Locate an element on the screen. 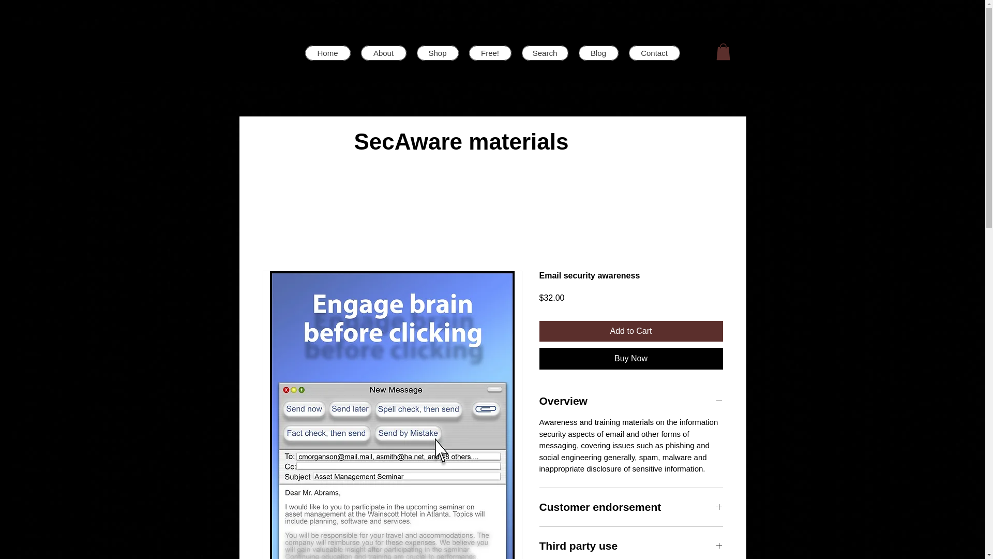 This screenshot has width=993, height=559. Buy Now is located at coordinates (631, 358).